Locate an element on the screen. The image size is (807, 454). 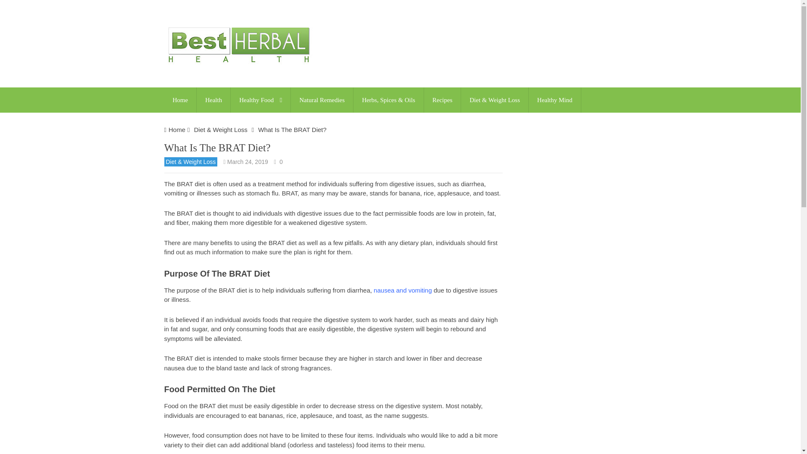
Healthy Food is located at coordinates (261, 100).